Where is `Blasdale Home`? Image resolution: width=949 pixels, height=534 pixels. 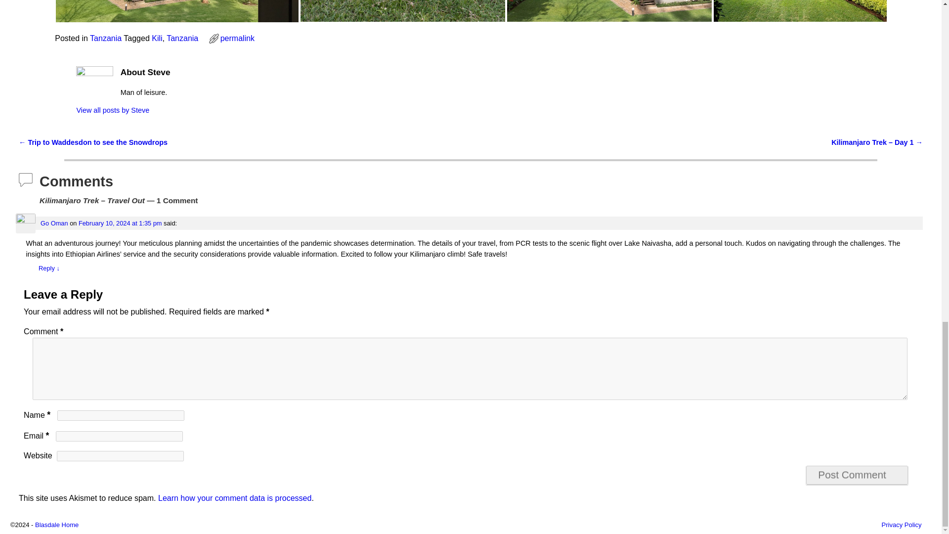 Blasdale Home is located at coordinates (57, 525).